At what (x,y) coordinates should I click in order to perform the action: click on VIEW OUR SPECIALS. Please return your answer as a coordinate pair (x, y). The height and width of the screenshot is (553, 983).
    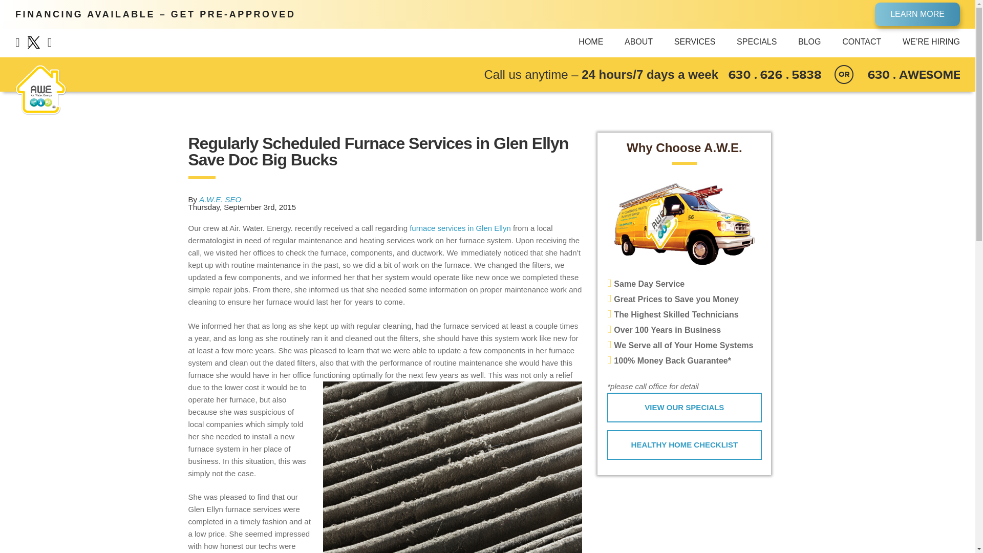
    Looking at the image, I should click on (684, 408).